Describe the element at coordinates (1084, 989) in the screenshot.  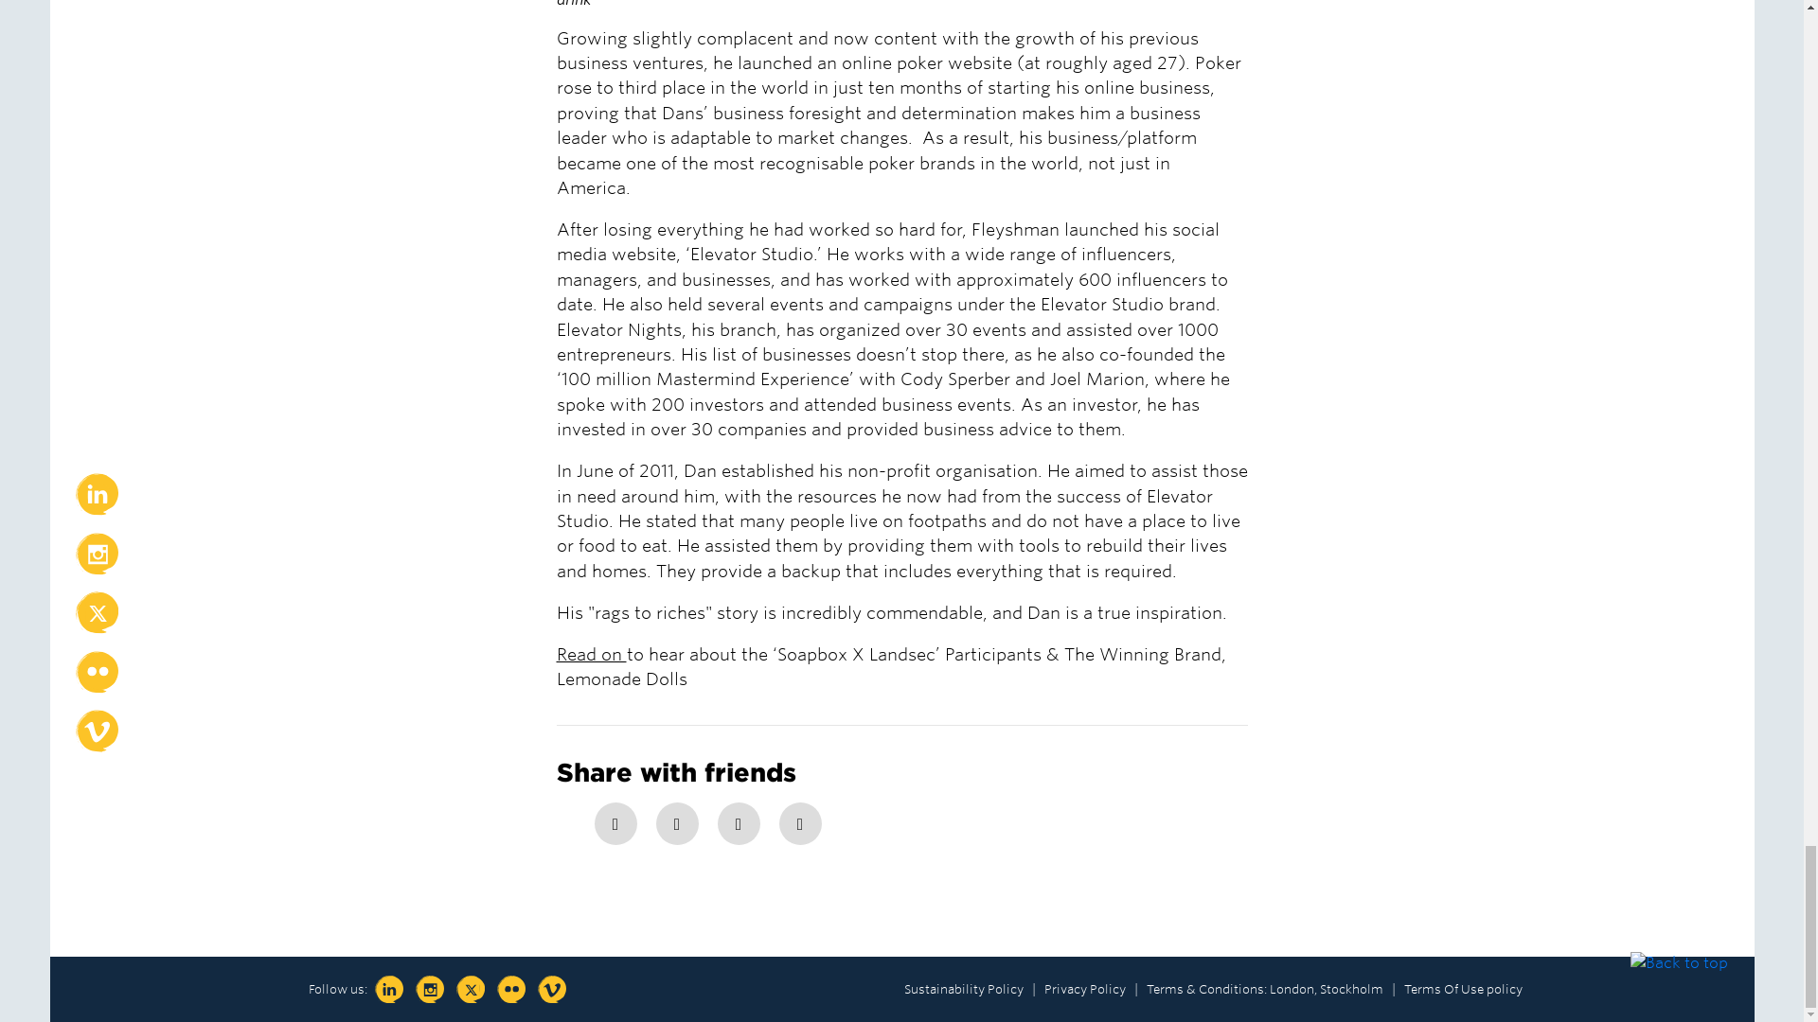
I see `Privacy Policy` at that location.